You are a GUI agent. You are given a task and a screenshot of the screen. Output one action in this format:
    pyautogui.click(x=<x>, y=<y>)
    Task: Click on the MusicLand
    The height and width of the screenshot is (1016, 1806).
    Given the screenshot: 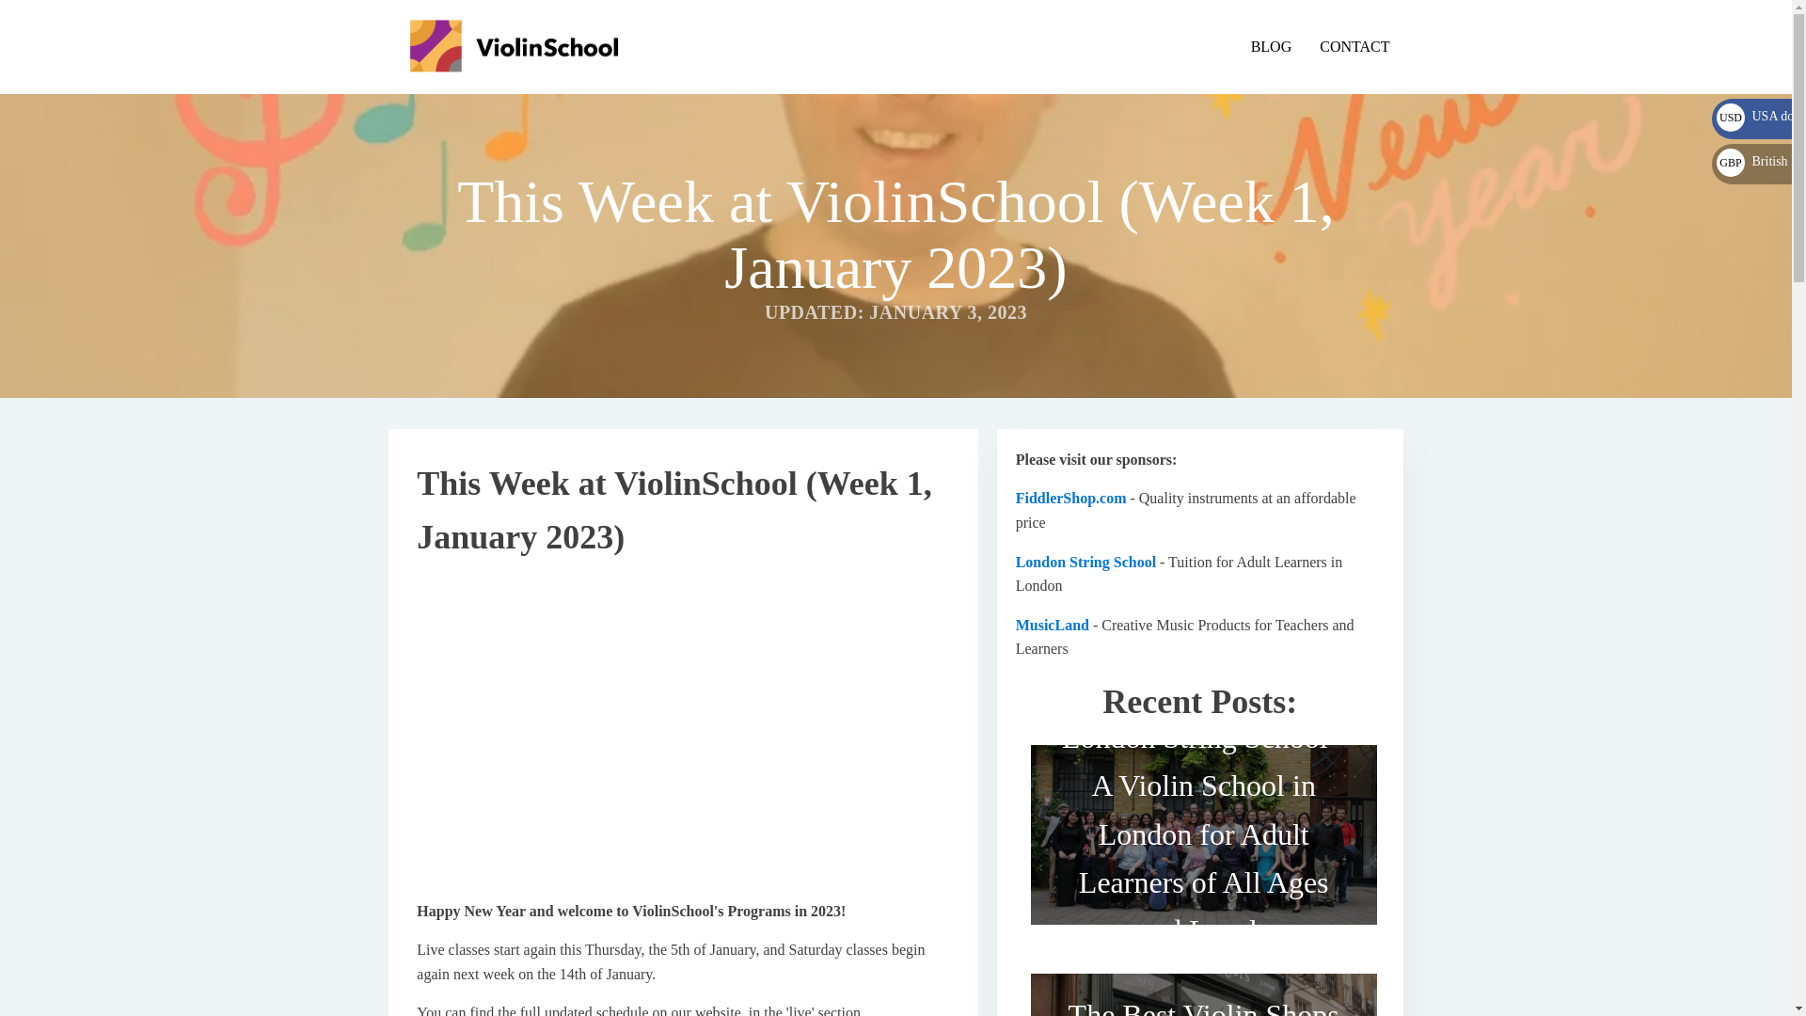 What is the action you would take?
    pyautogui.click(x=1052, y=625)
    